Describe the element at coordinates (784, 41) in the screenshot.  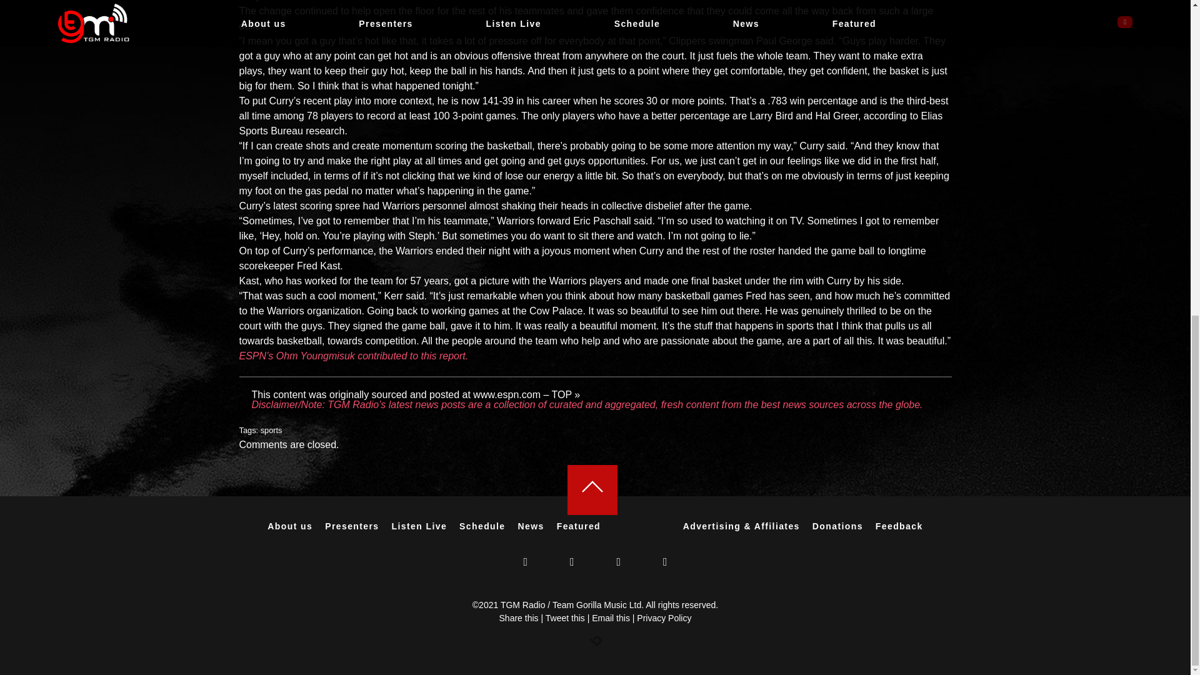
I see `Paul George` at that location.